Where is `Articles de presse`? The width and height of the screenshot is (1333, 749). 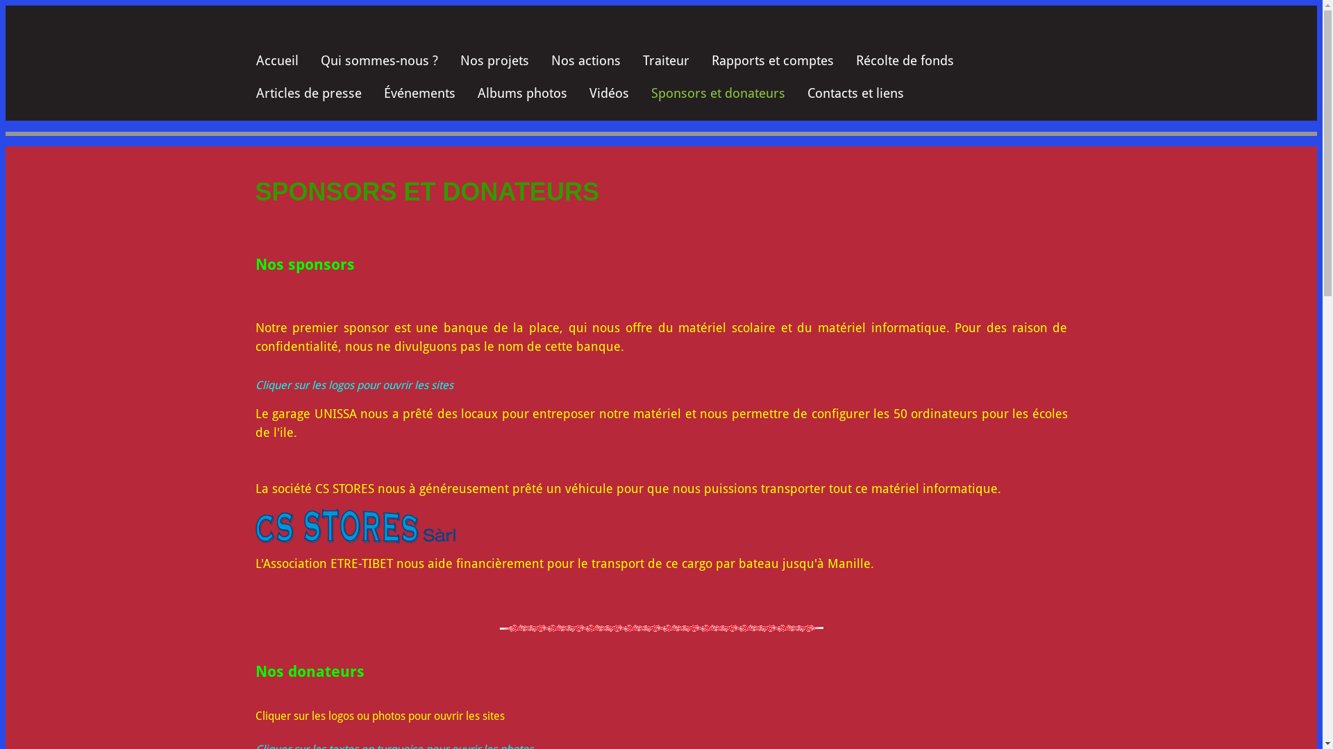
Articles de presse is located at coordinates (308, 94).